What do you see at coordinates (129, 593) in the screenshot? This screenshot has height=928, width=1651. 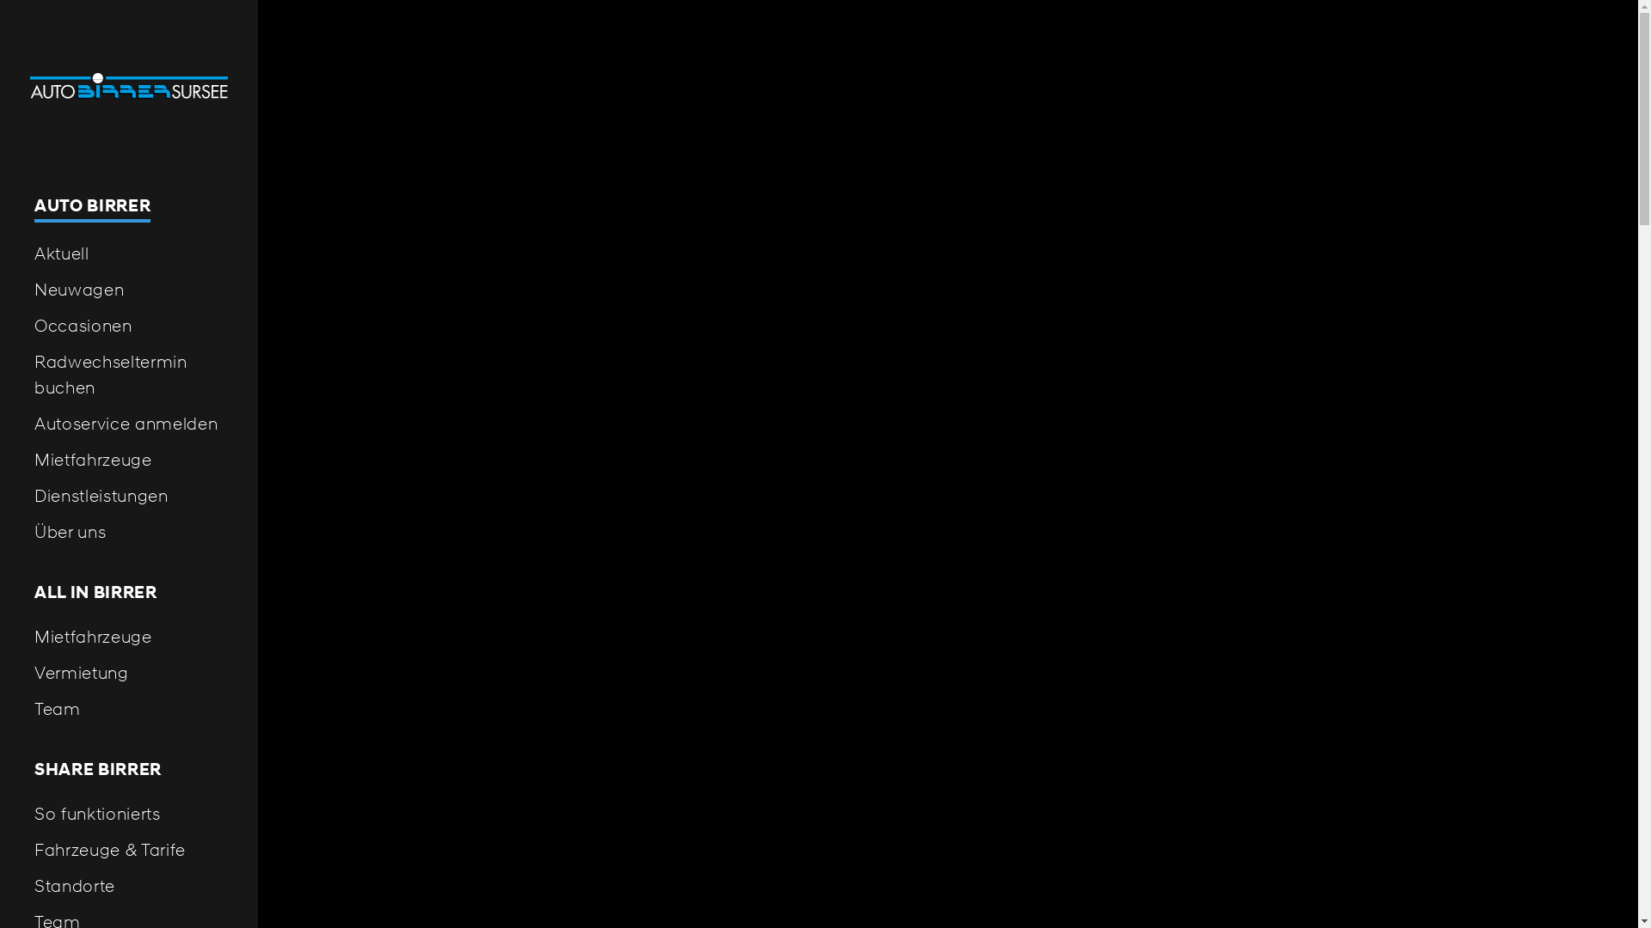 I see `ALL IN BIRRER` at bounding box center [129, 593].